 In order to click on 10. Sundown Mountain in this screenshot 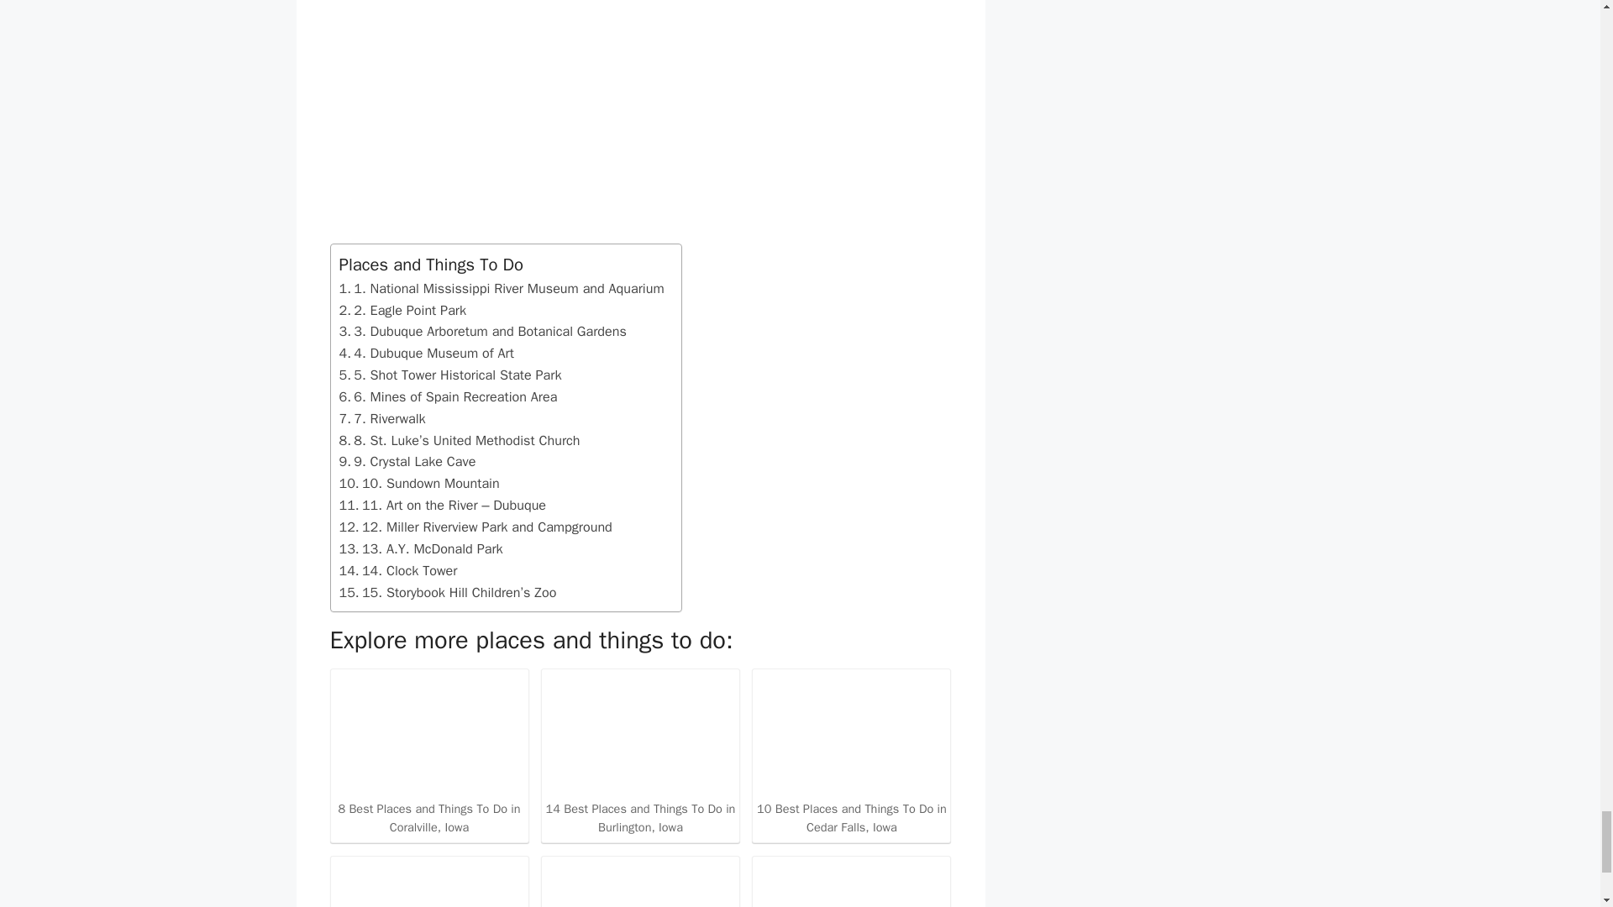, I will do `click(419, 483)`.